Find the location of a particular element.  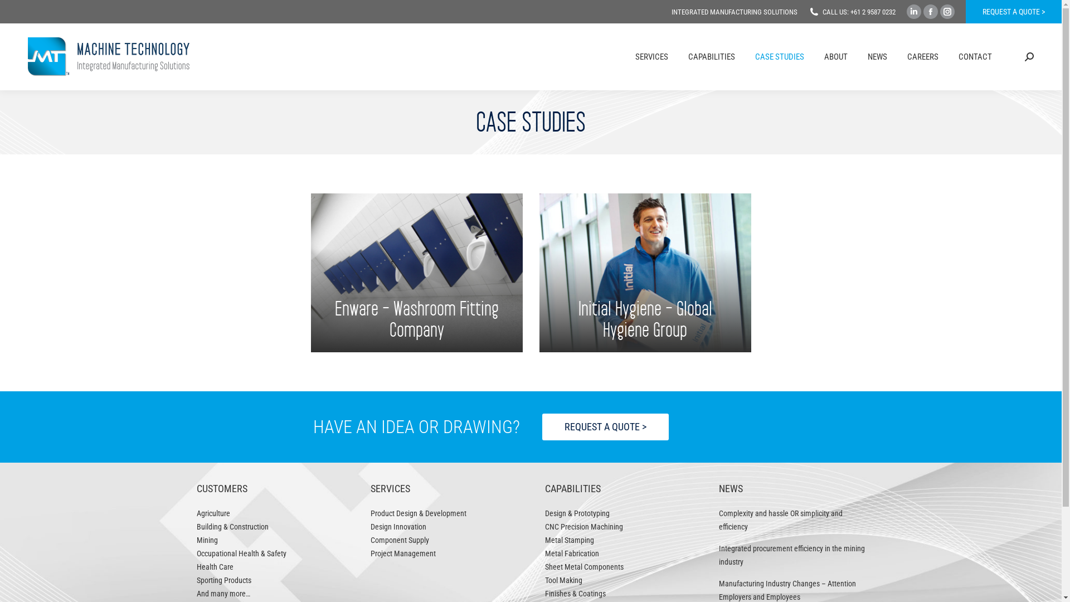

Sporting Products is located at coordinates (223, 580).